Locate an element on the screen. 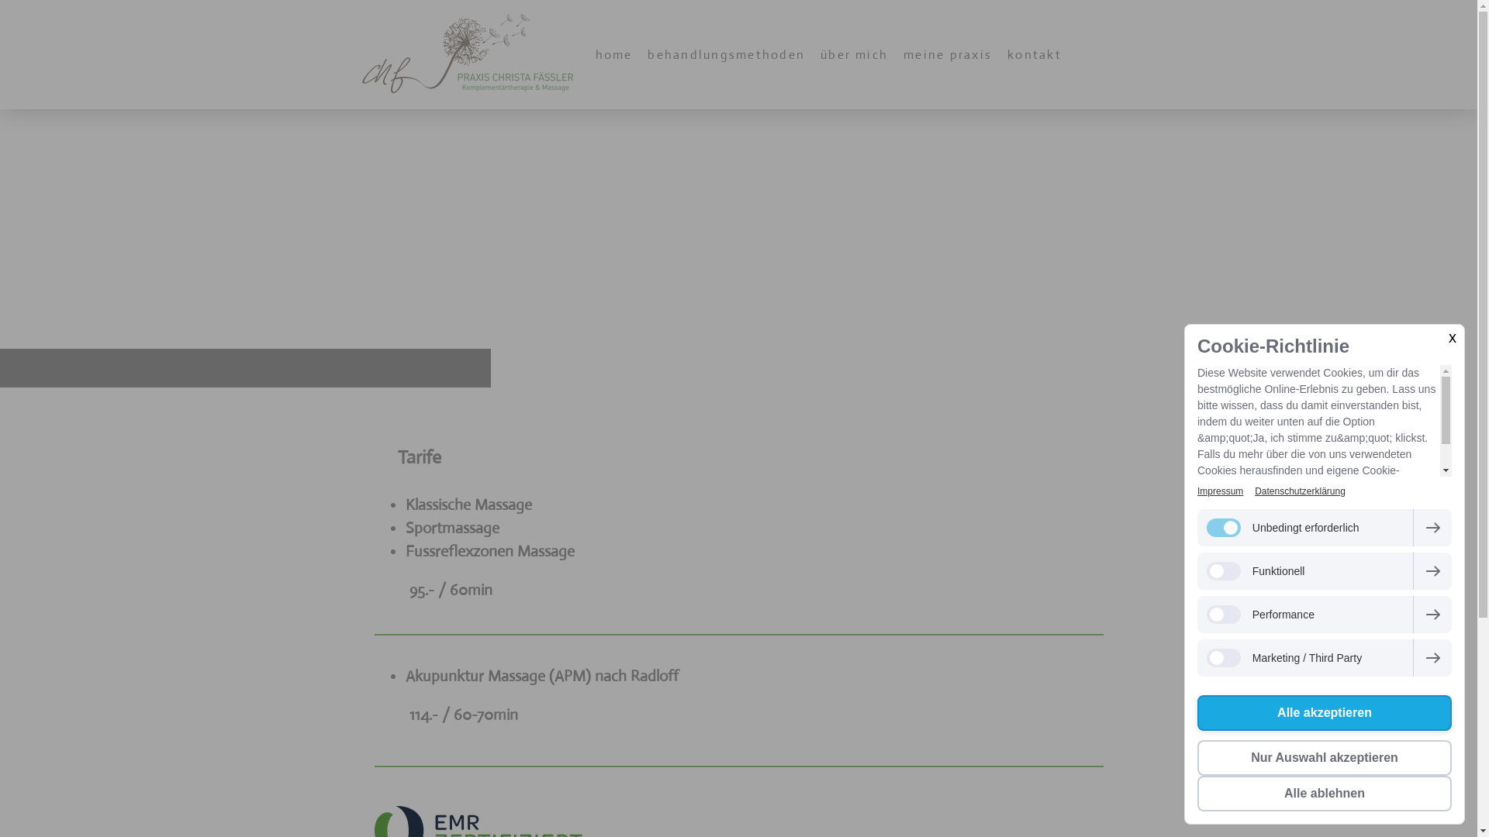 Image resolution: width=1489 pixels, height=837 pixels. home is located at coordinates (614, 54).